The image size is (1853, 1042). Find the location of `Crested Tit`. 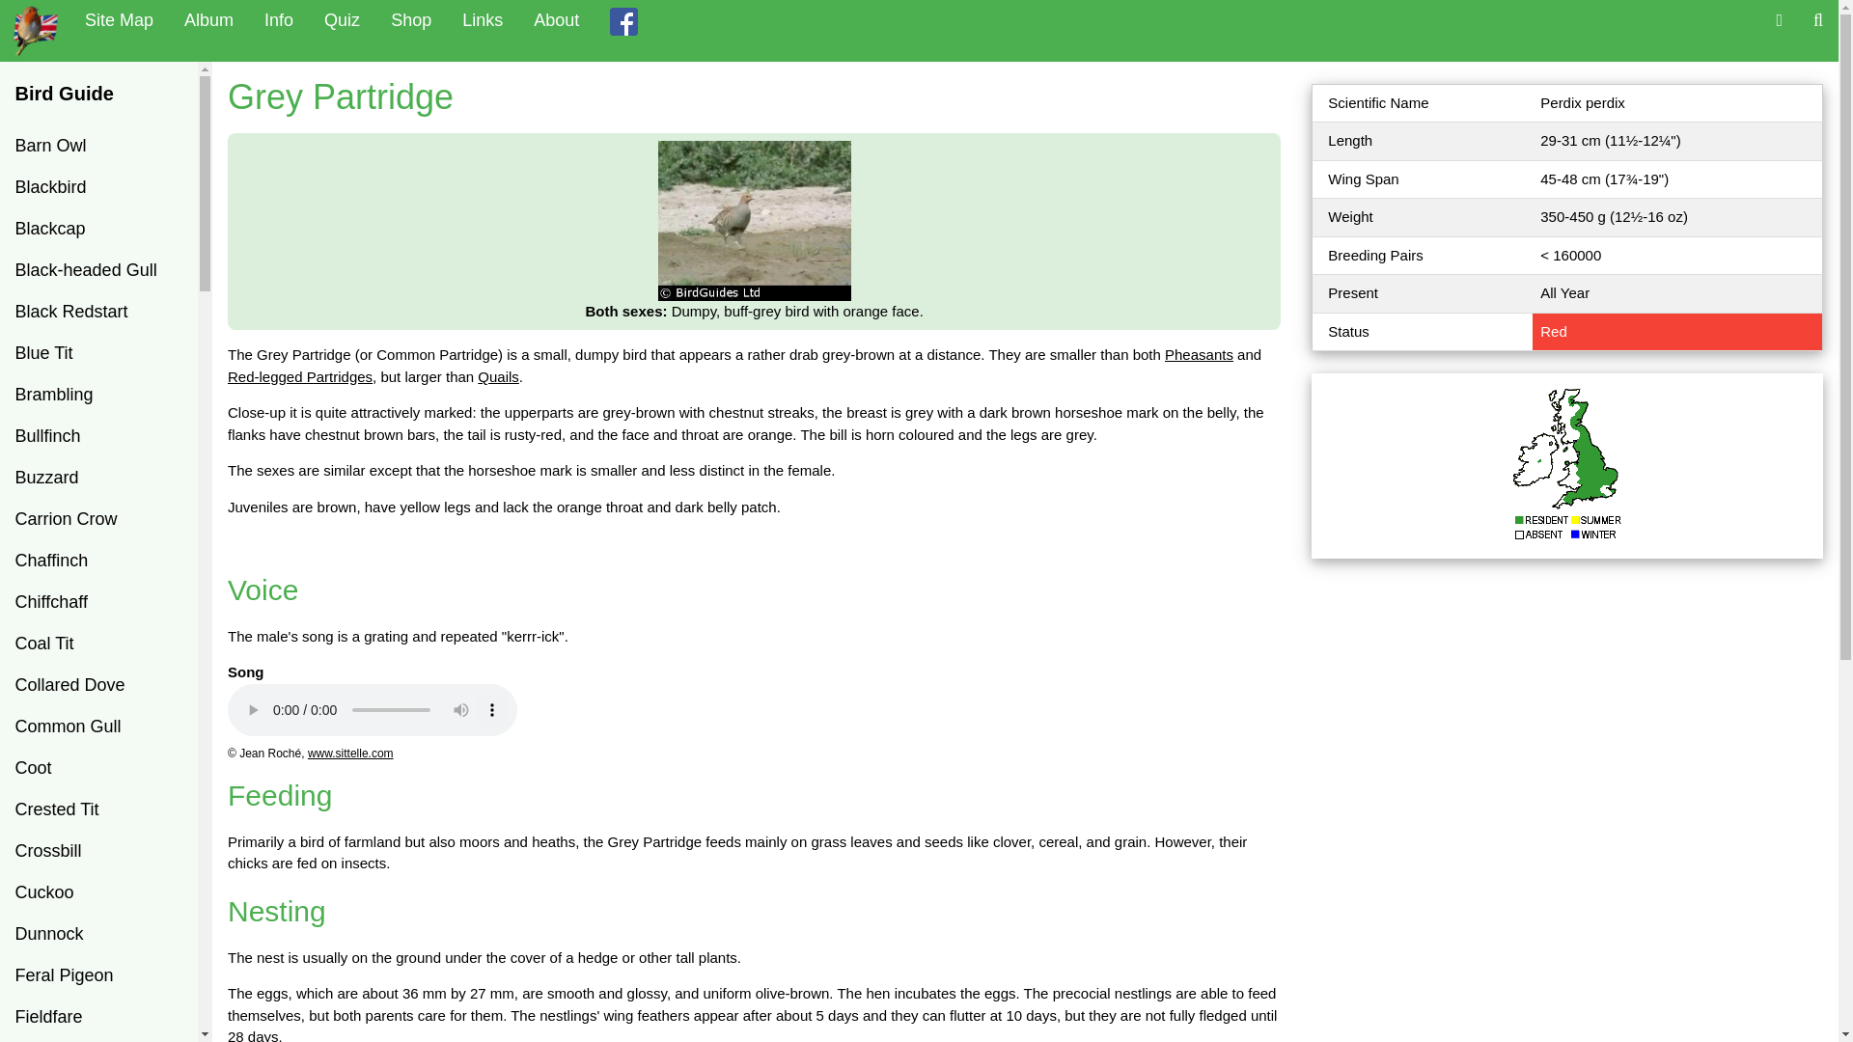

Crested Tit is located at coordinates (98, 809).